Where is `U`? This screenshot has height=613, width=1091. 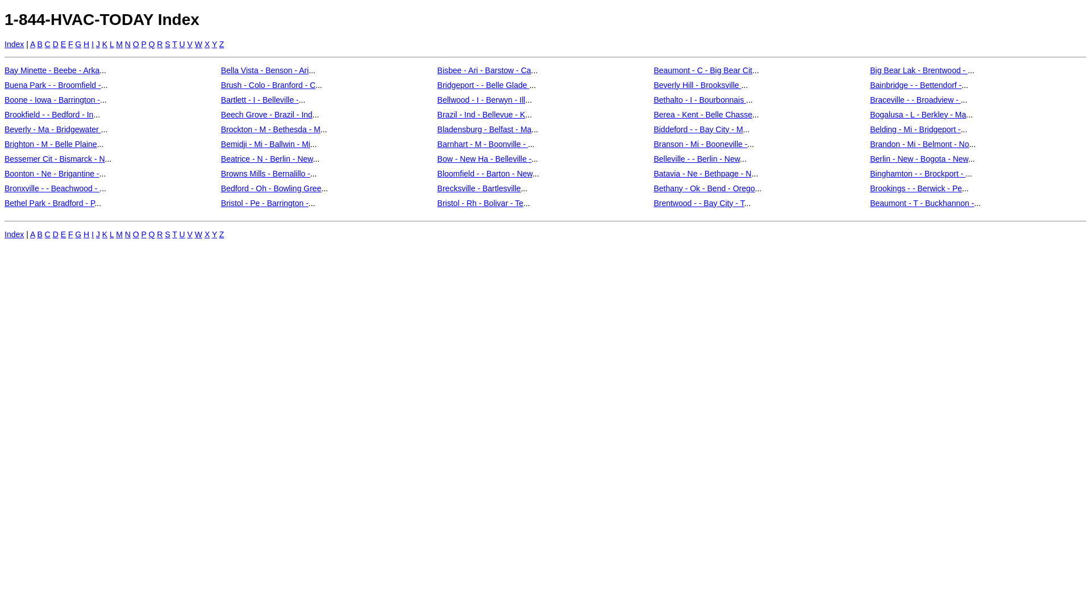
U is located at coordinates (182, 44).